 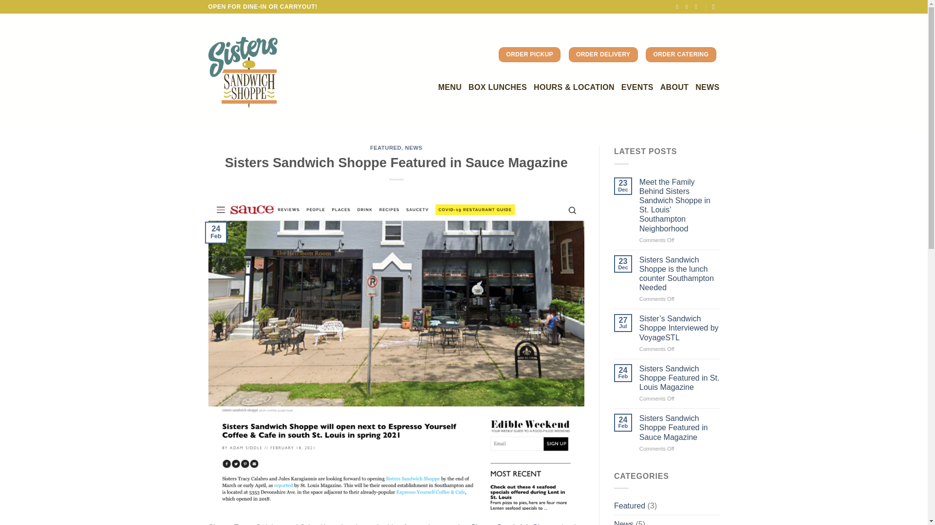 What do you see at coordinates (450, 87) in the screenshot?
I see `MENU` at bounding box center [450, 87].